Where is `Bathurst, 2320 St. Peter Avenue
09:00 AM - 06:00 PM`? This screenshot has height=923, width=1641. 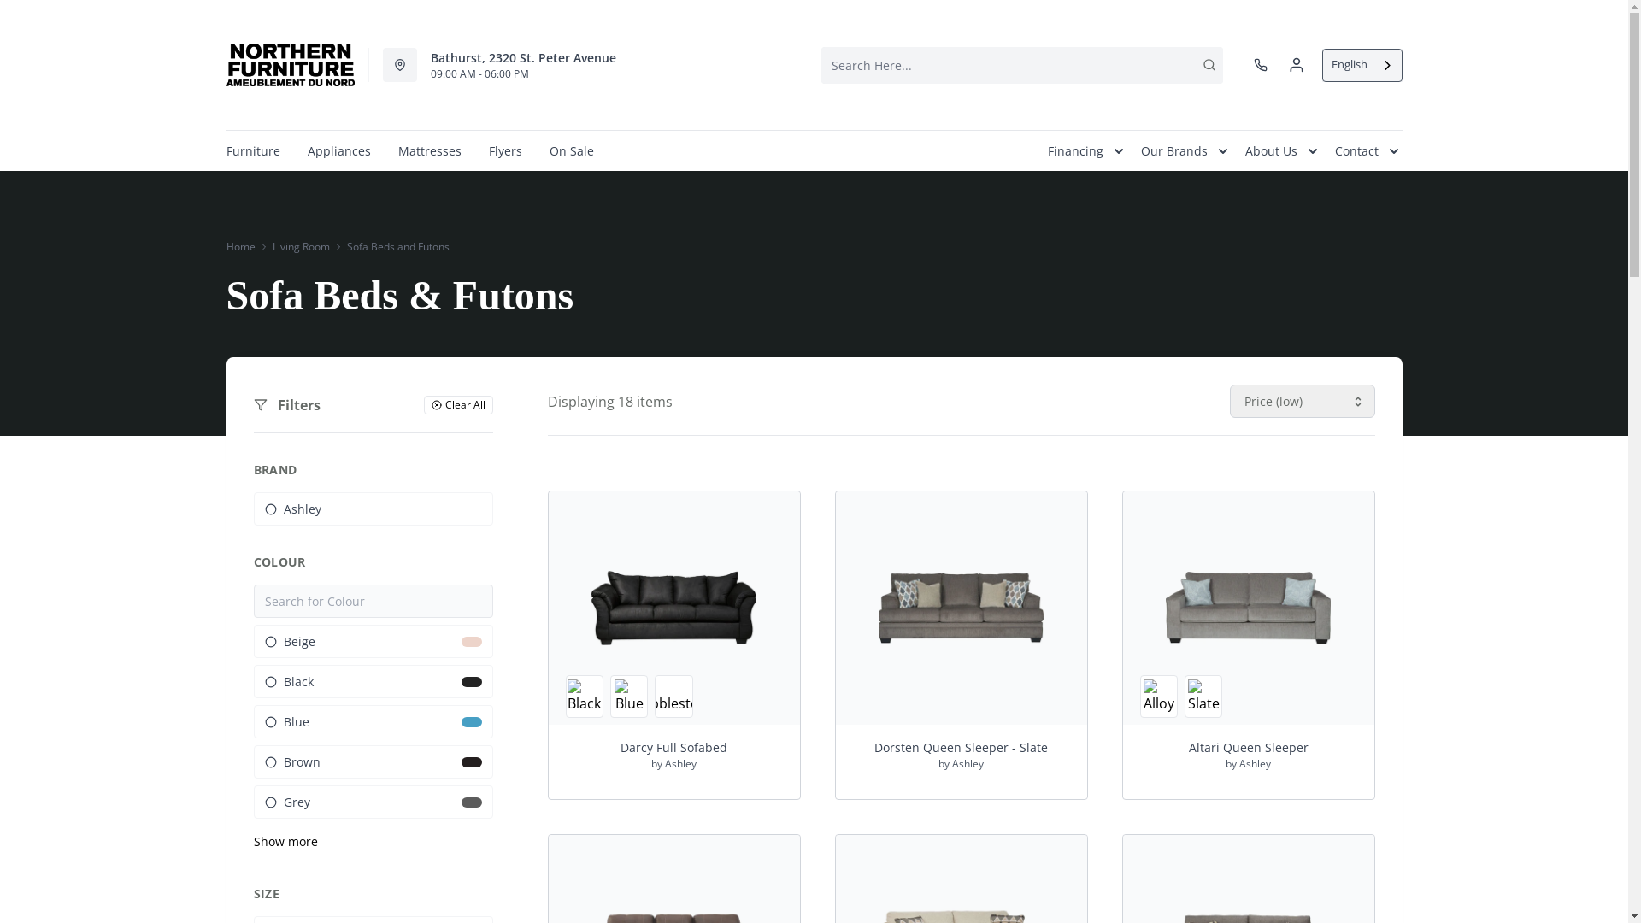
Bathurst, 2320 St. Peter Avenue
09:00 AM - 06:00 PM is located at coordinates (491, 65).